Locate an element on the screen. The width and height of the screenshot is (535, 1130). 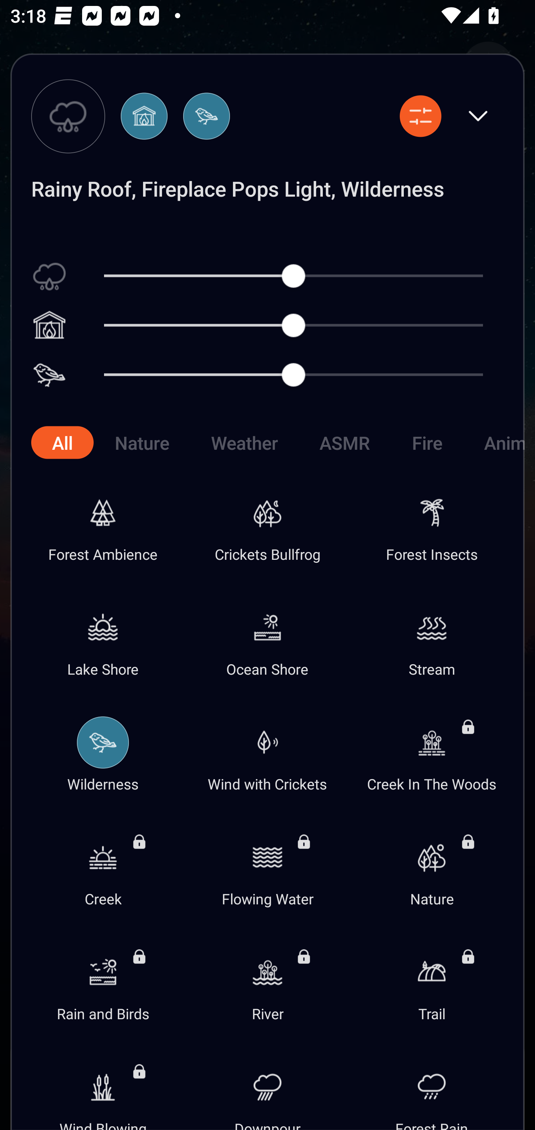
Downpour is located at coordinates (267, 1085).